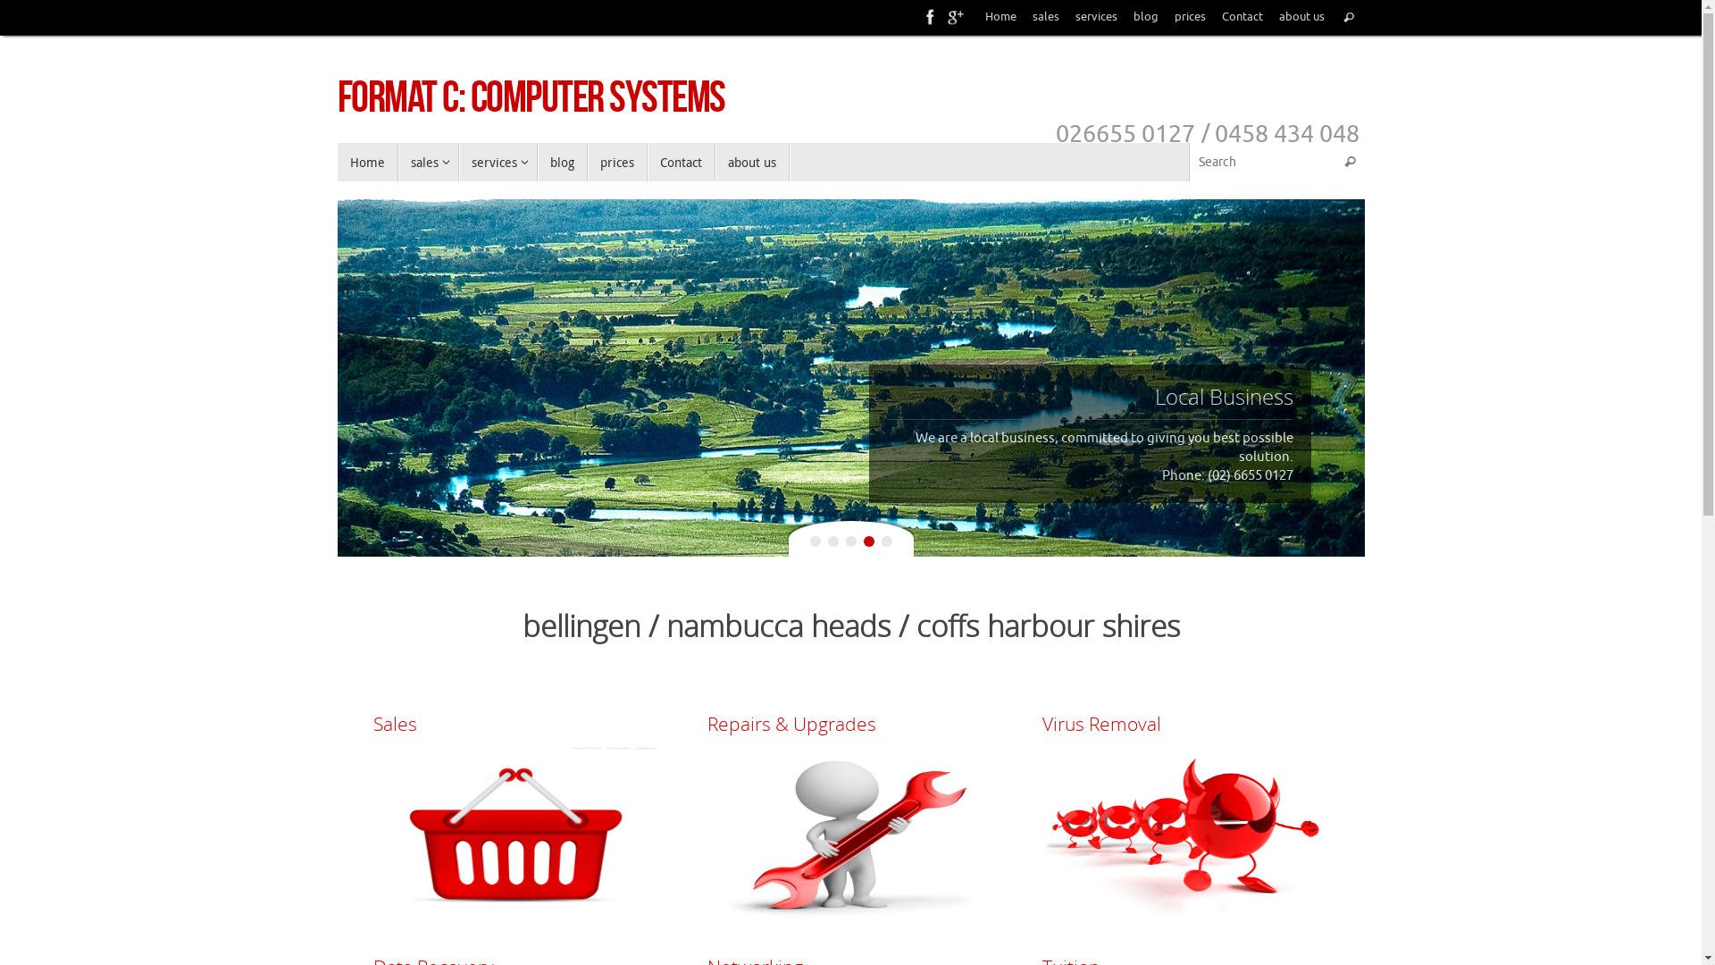  I want to click on 2, so click(832, 541).